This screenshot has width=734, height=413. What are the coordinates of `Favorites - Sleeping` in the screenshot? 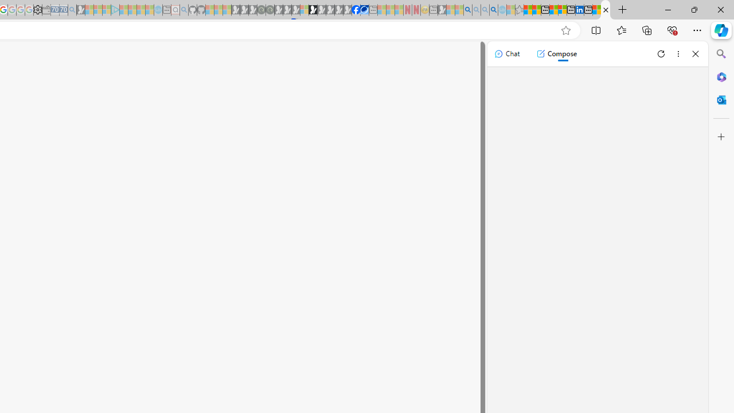 It's located at (519, 10).